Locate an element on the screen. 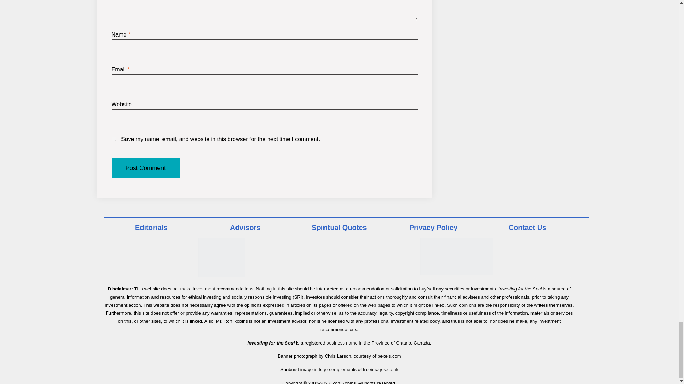 Image resolution: width=684 pixels, height=384 pixels. yes is located at coordinates (113, 139).